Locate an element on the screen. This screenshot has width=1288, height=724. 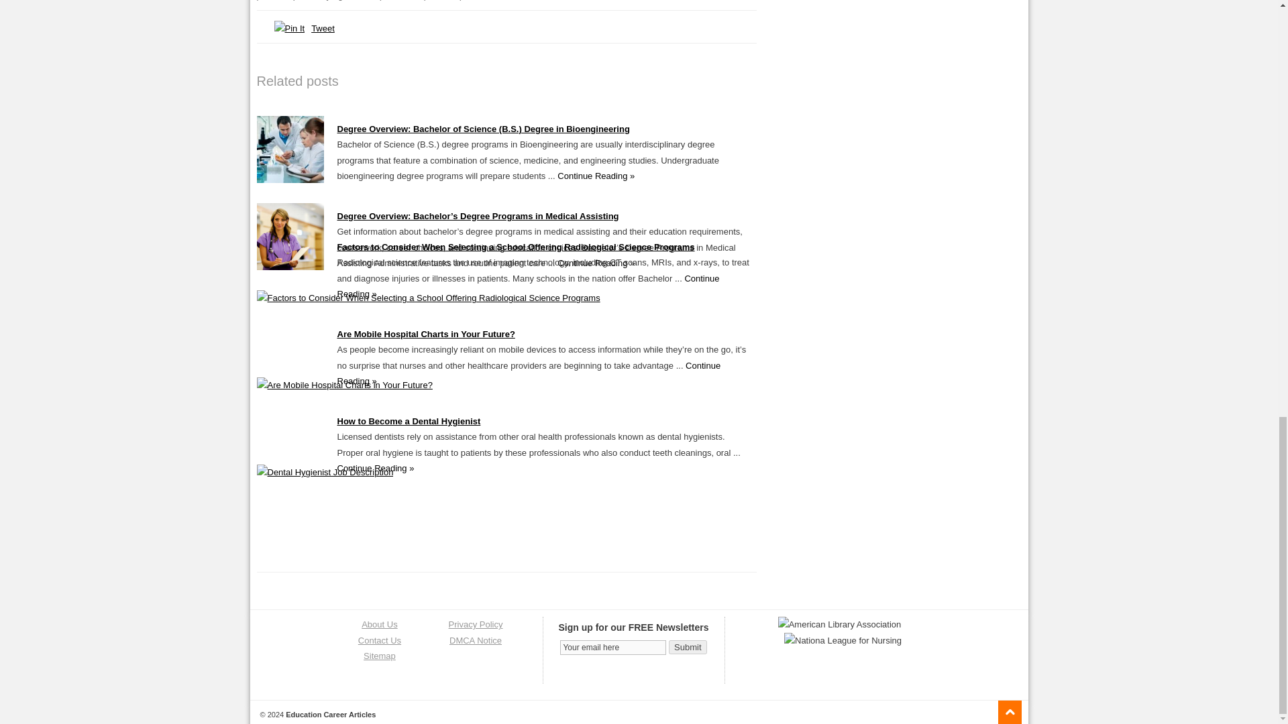
Submit is located at coordinates (687, 647).